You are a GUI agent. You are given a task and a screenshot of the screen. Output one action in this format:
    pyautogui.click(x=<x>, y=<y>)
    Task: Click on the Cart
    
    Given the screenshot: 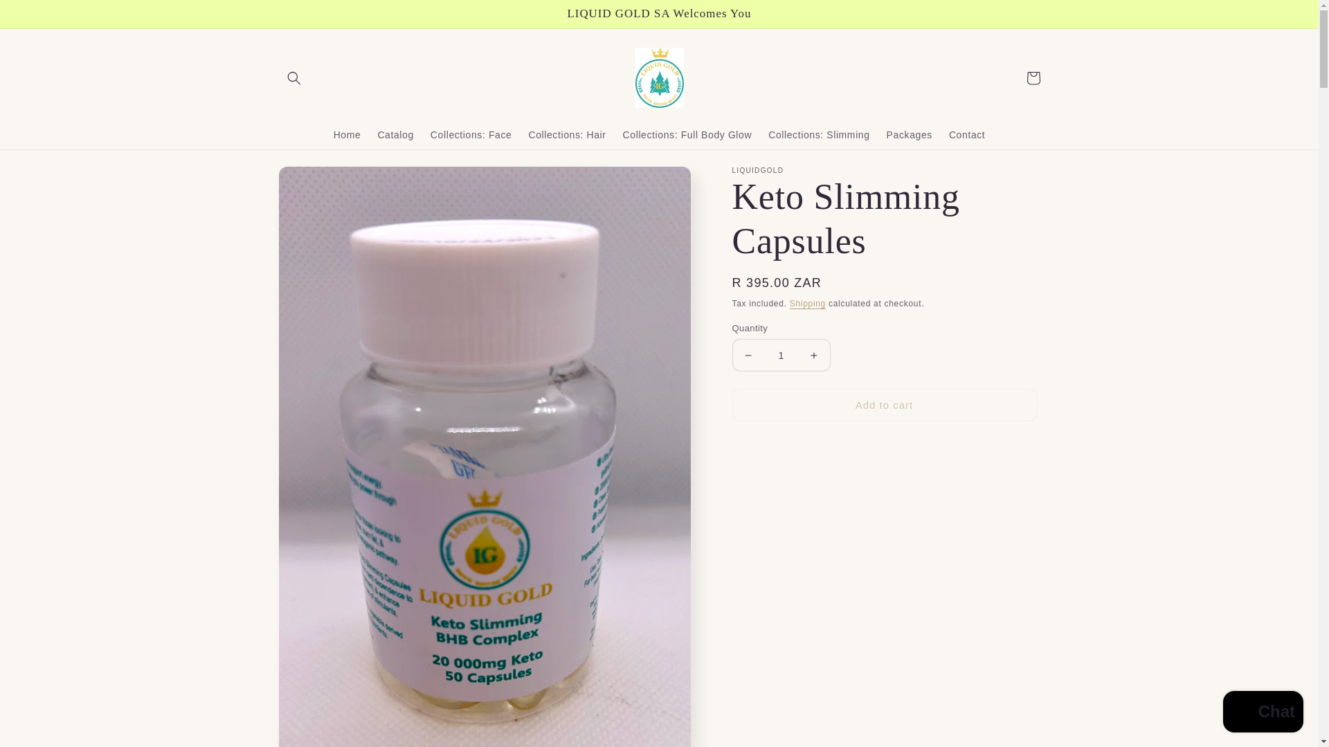 What is the action you would take?
    pyautogui.click(x=1033, y=77)
    